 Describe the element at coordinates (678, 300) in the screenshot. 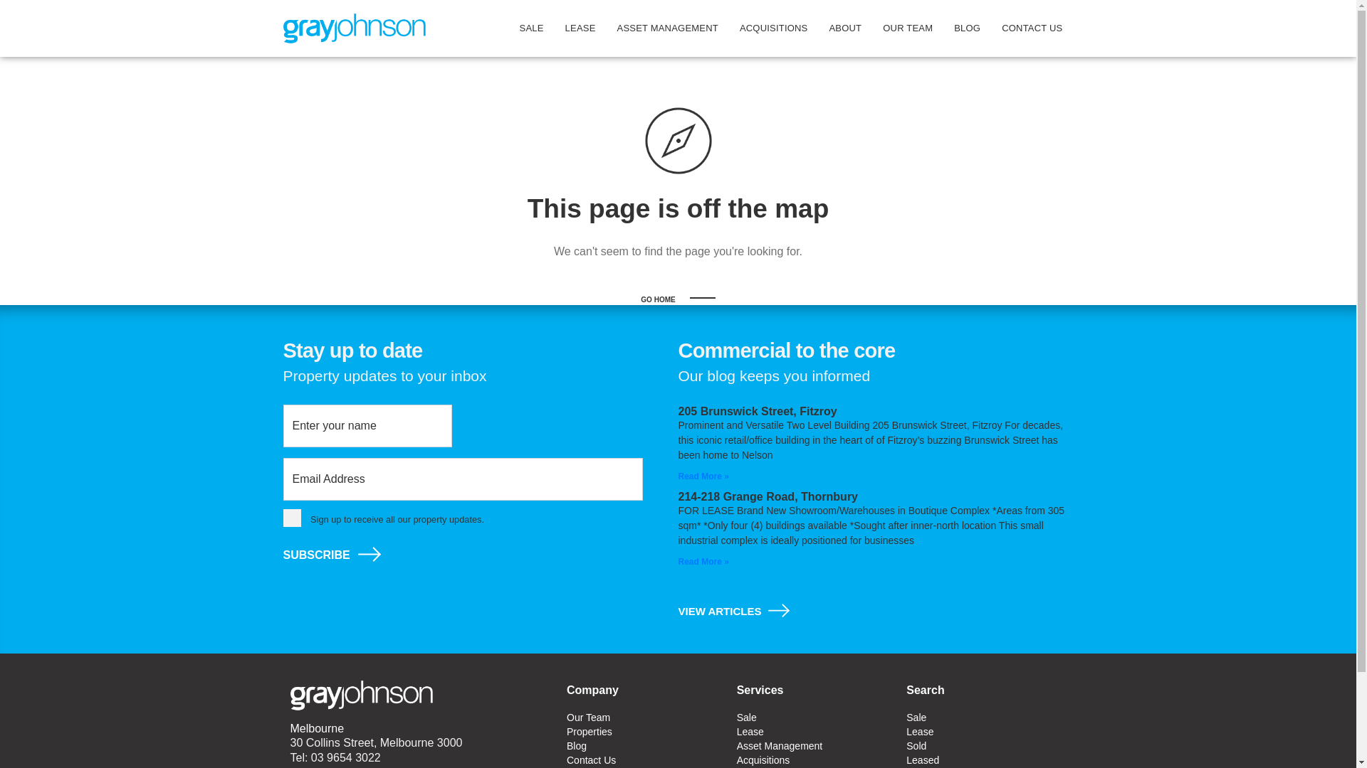

I see `GO HOME` at that location.